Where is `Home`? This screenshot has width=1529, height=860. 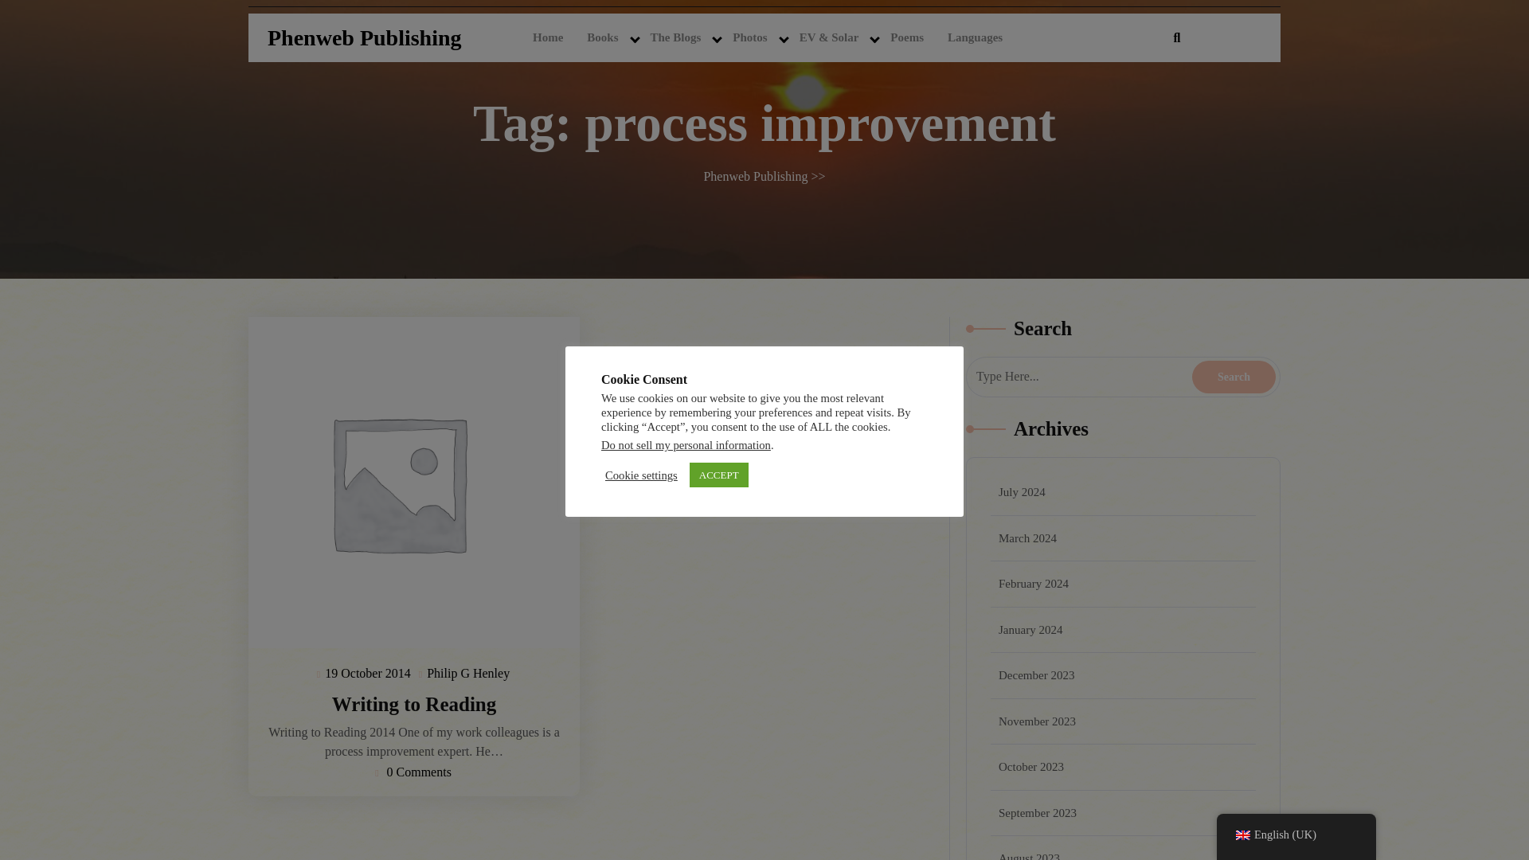 Home is located at coordinates (548, 37).